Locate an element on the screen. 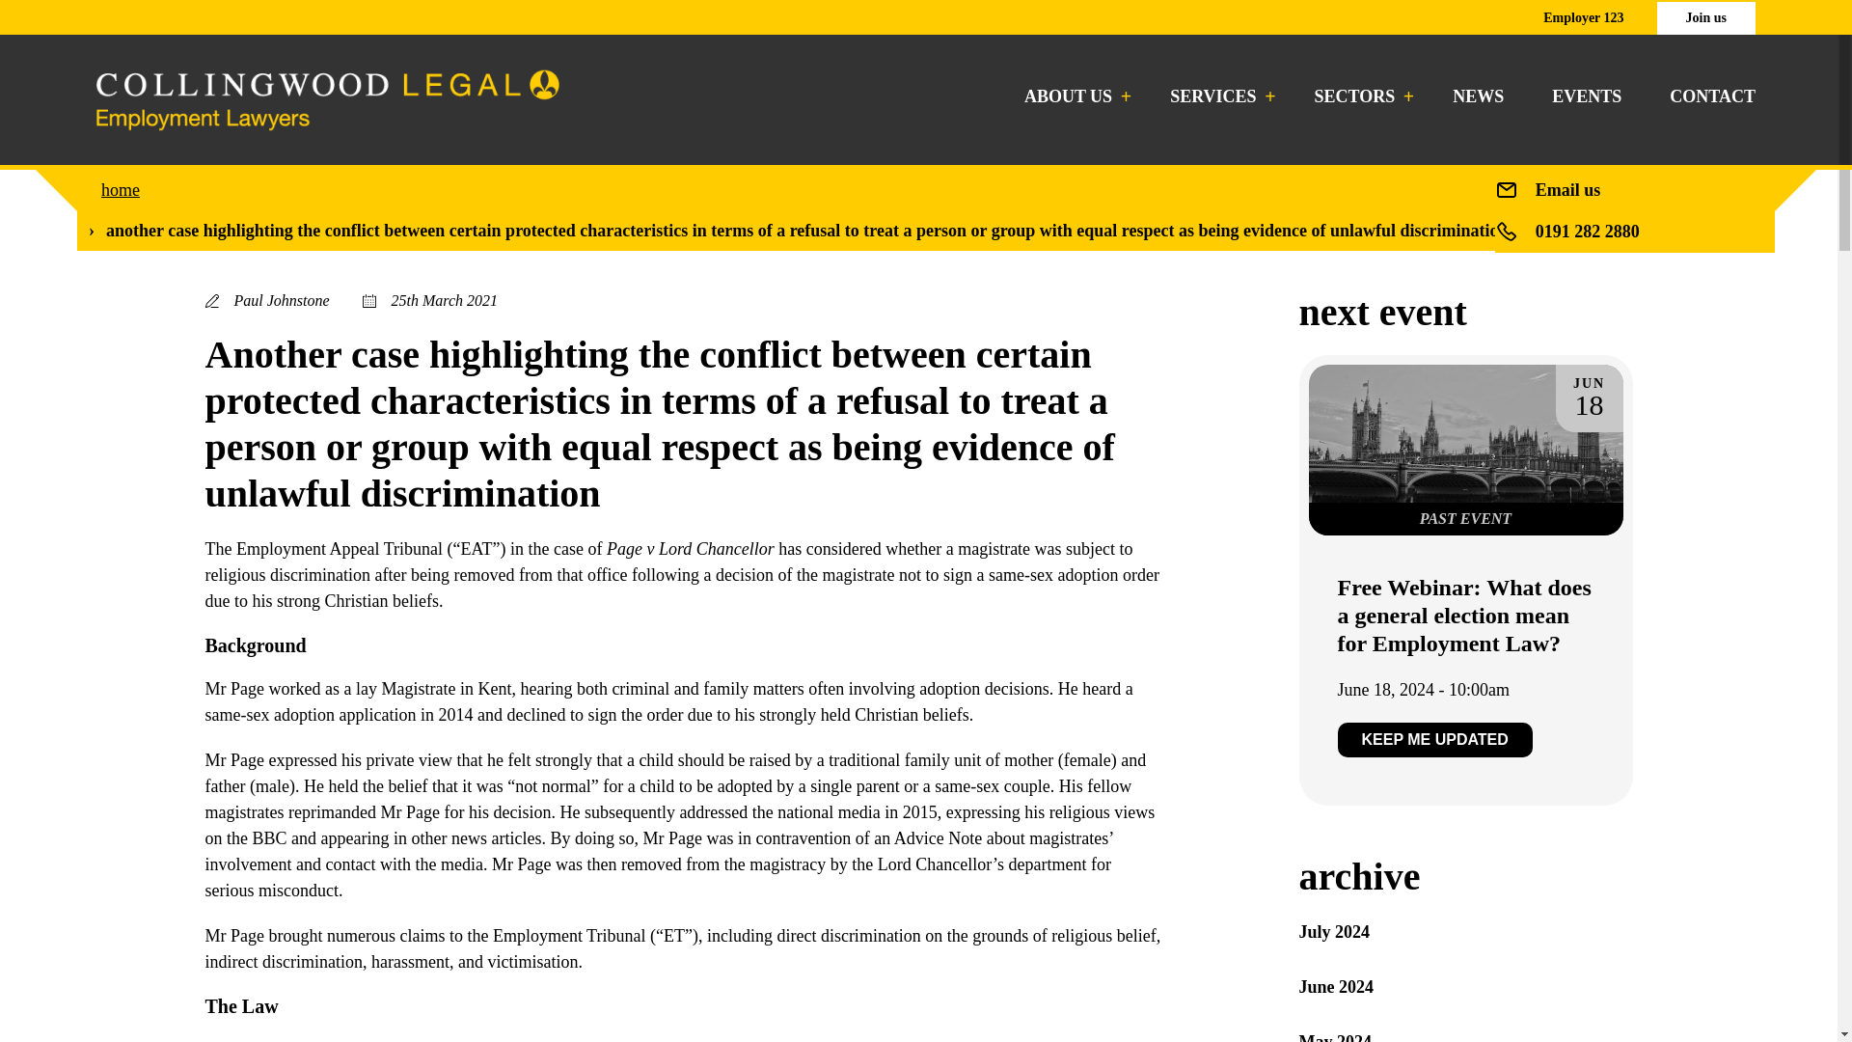 The width and height of the screenshot is (1852, 1042). SECTORS is located at coordinates (1360, 96).